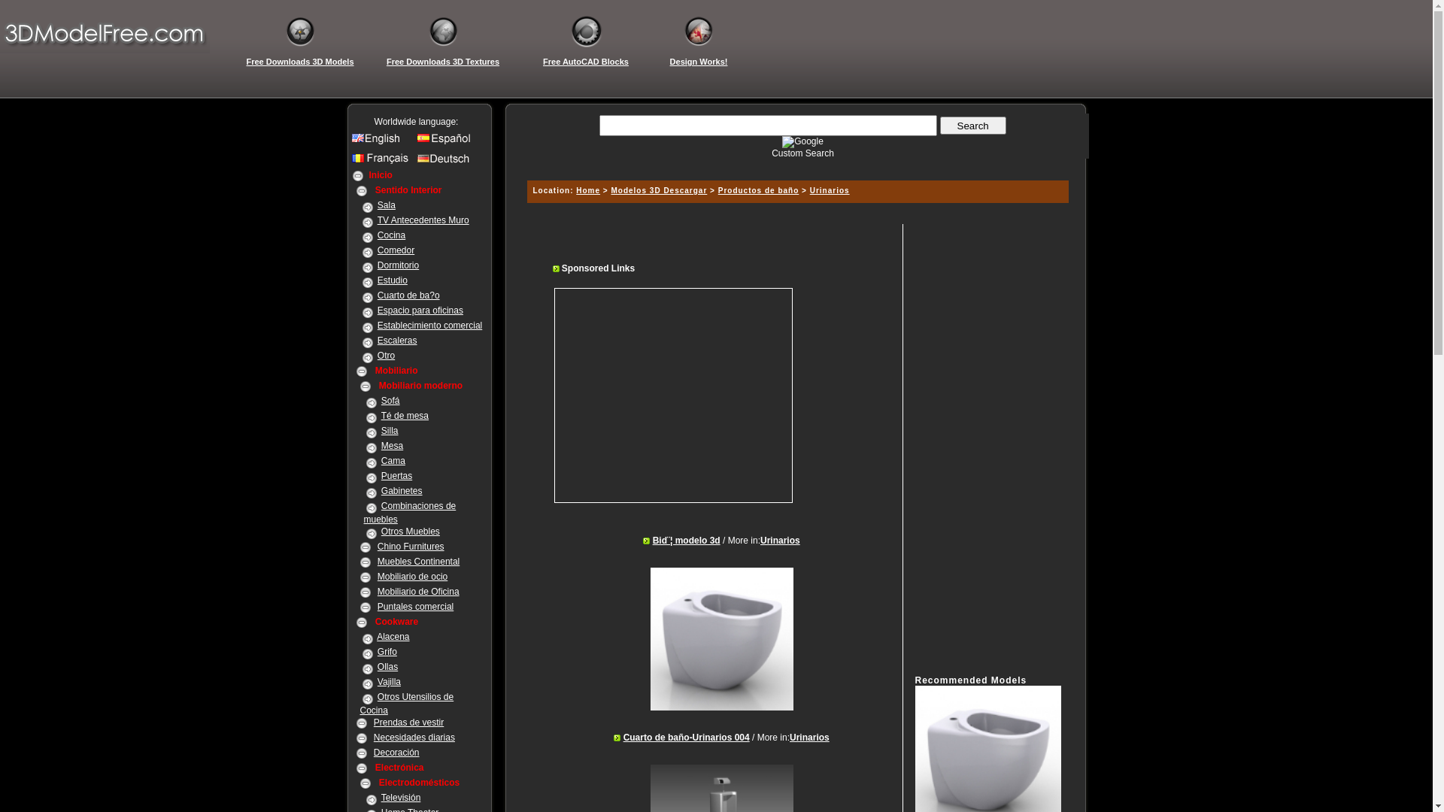  I want to click on     Search    , so click(973, 126).